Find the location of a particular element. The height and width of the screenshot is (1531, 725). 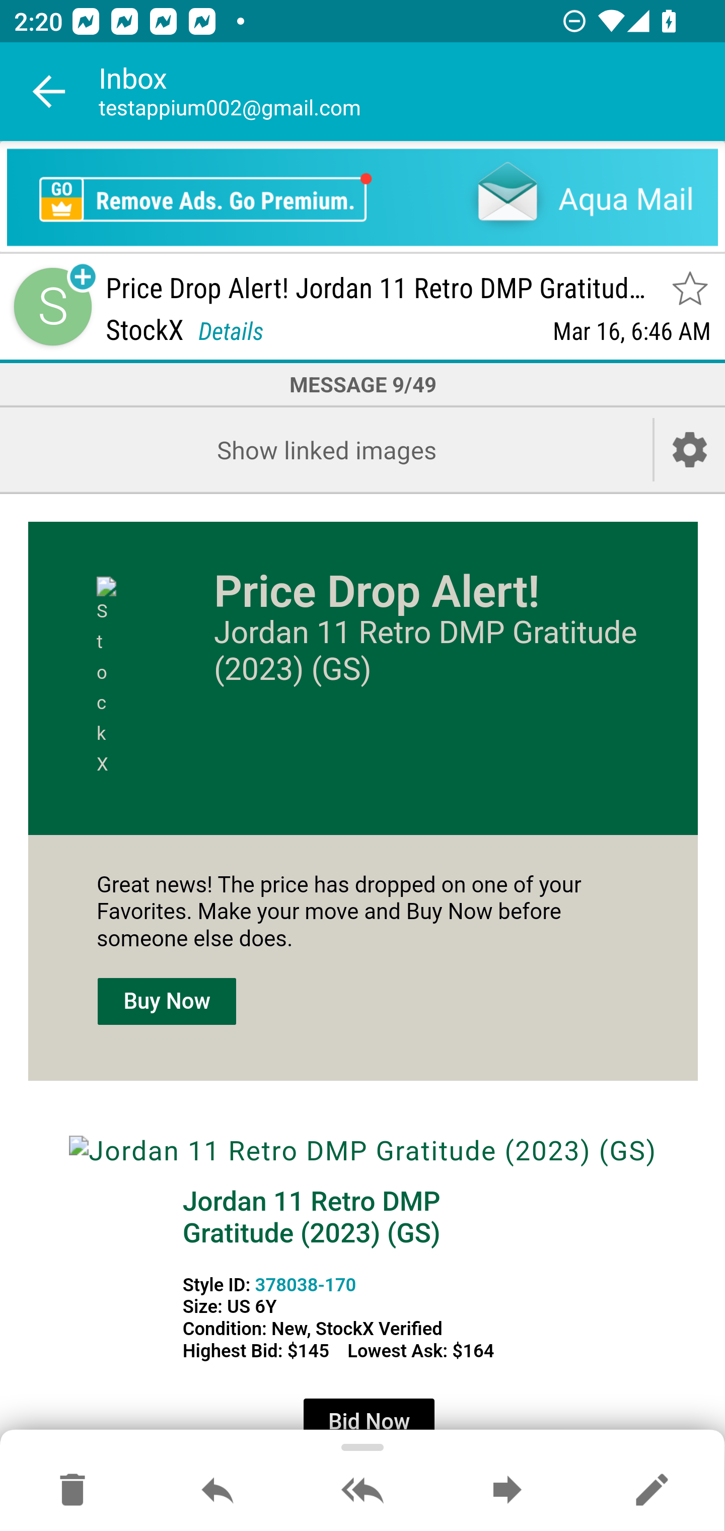

Buy Now is located at coordinates (167, 1001).